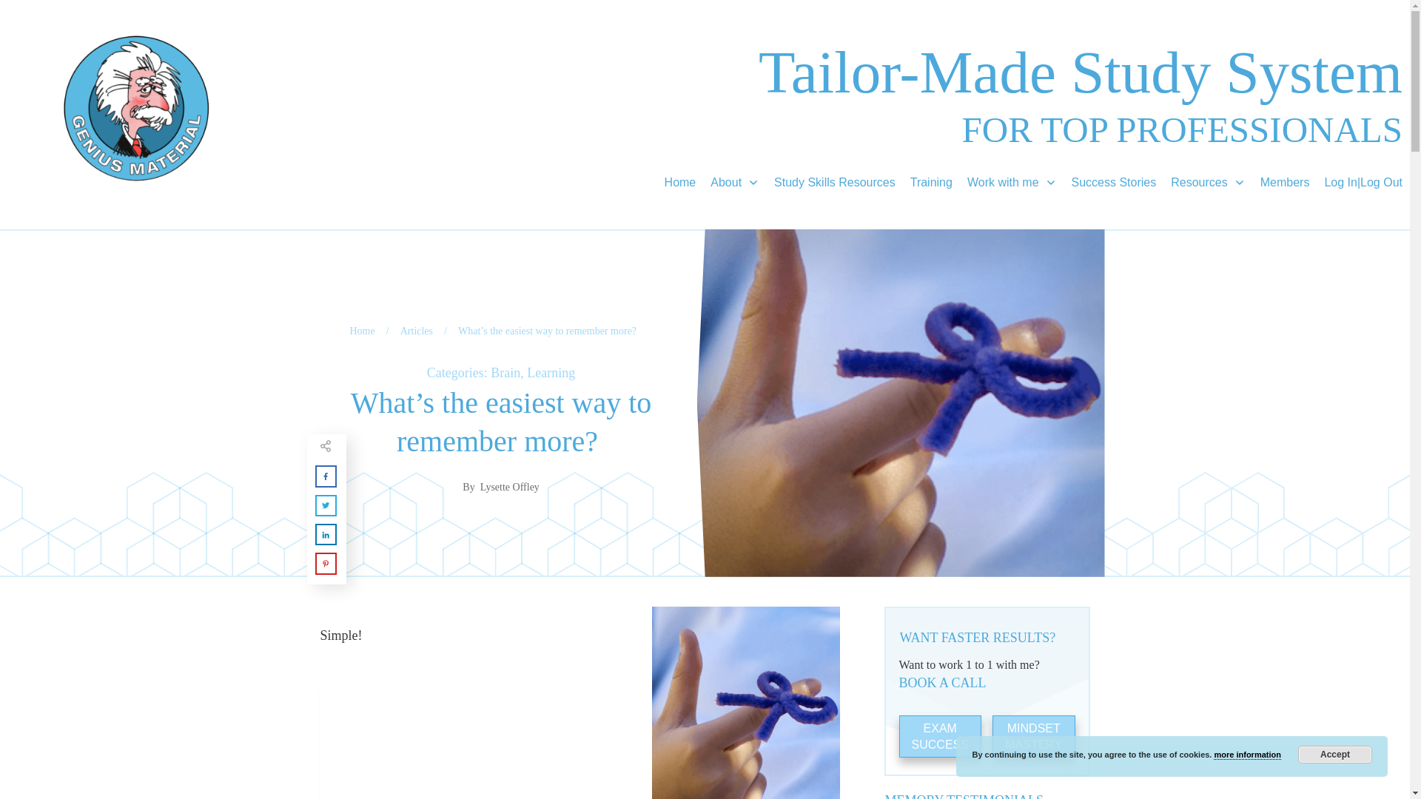 This screenshot has height=799, width=1421. What do you see at coordinates (417, 331) in the screenshot?
I see `Articles` at bounding box center [417, 331].